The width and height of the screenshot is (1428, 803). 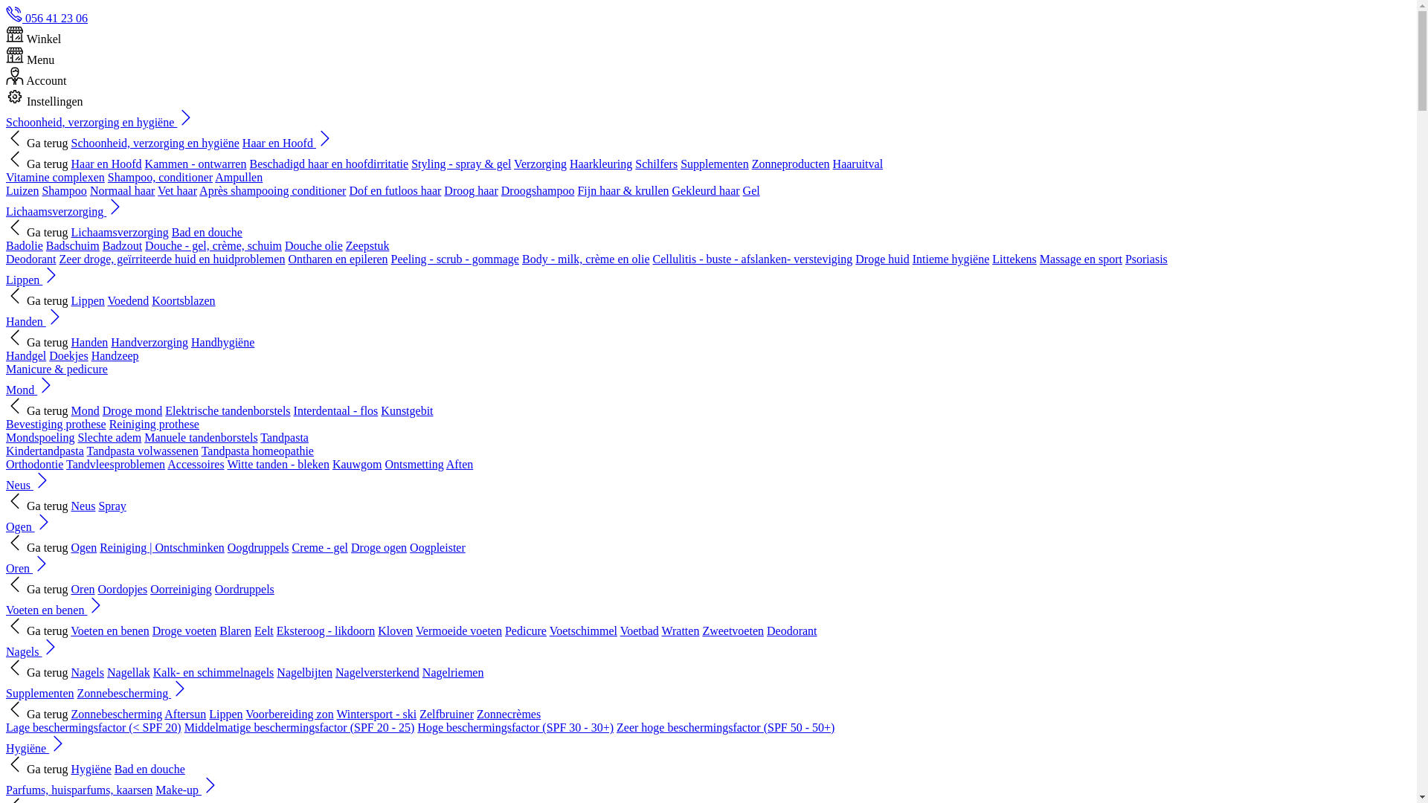 What do you see at coordinates (289, 714) in the screenshot?
I see `Voorbereiding zon` at bounding box center [289, 714].